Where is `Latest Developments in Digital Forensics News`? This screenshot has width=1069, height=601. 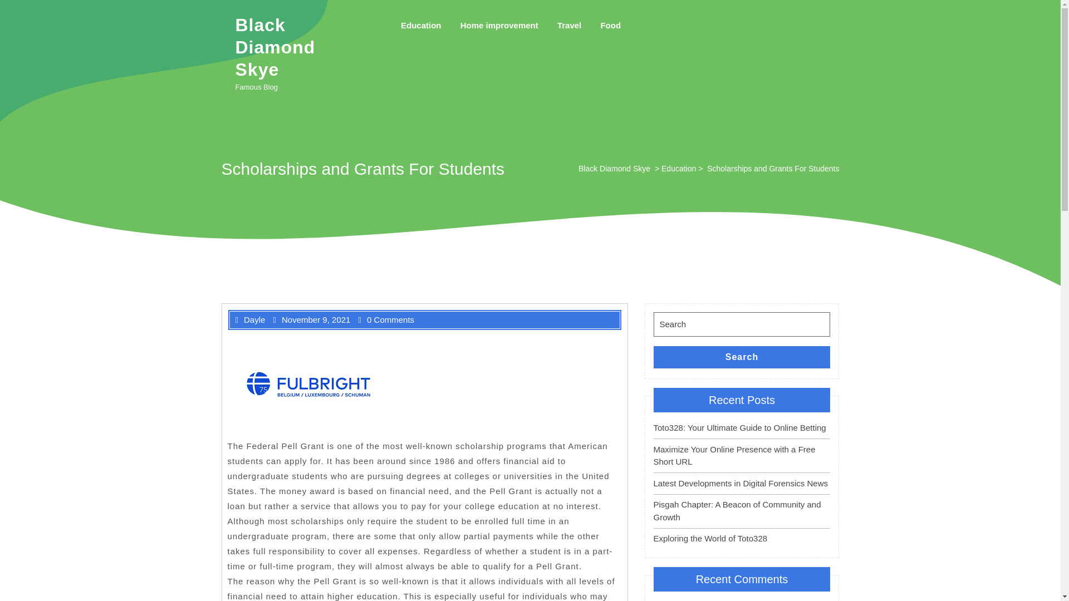 Latest Developments in Digital Forensics News is located at coordinates (741, 483).